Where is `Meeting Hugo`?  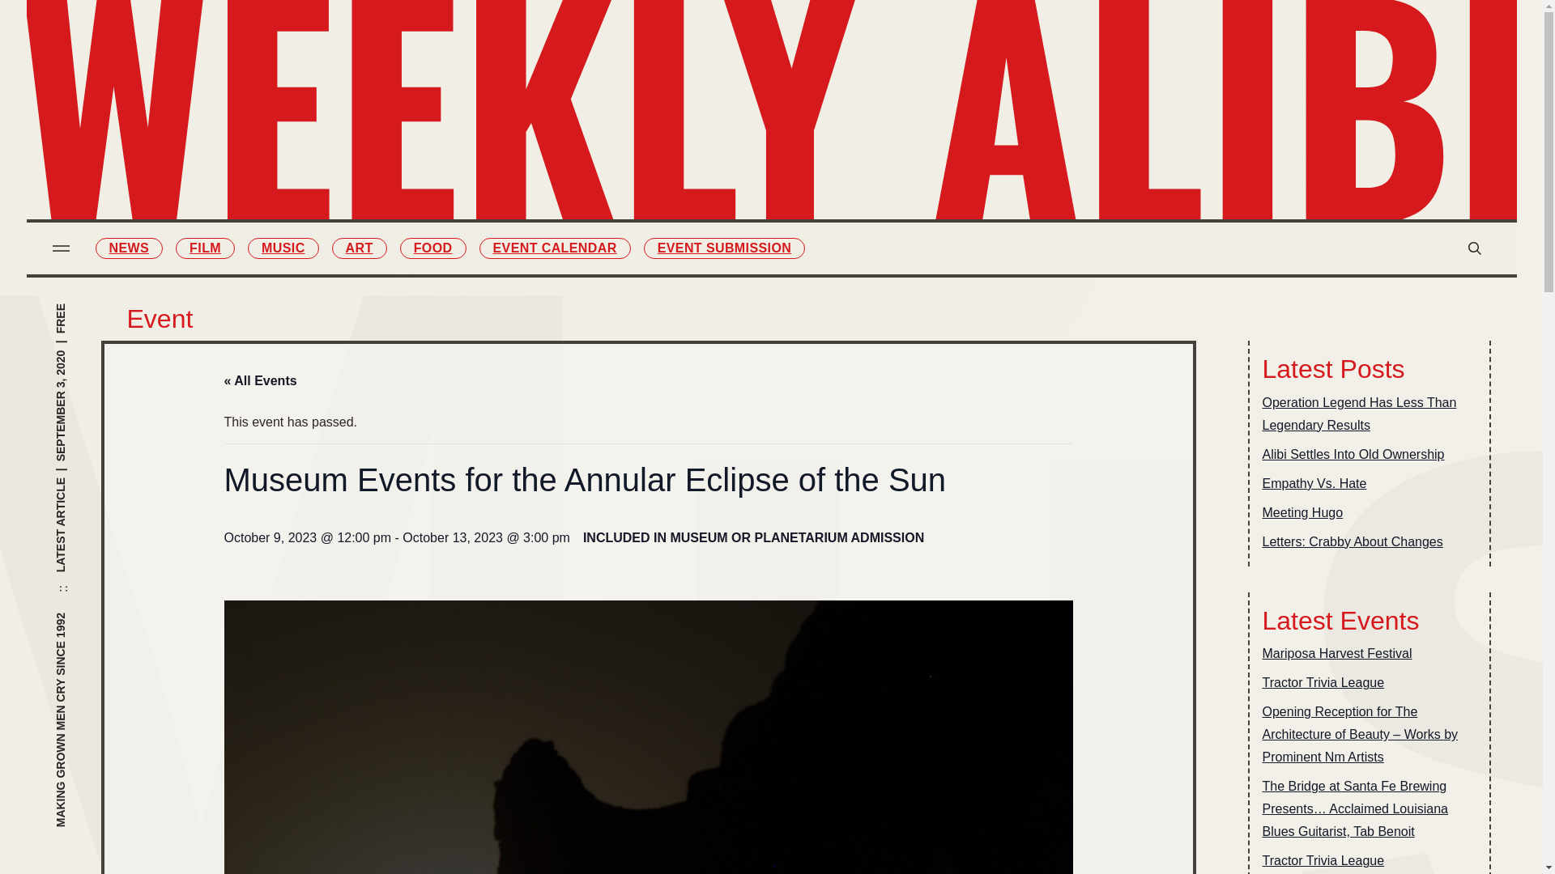 Meeting Hugo is located at coordinates (1302, 513).